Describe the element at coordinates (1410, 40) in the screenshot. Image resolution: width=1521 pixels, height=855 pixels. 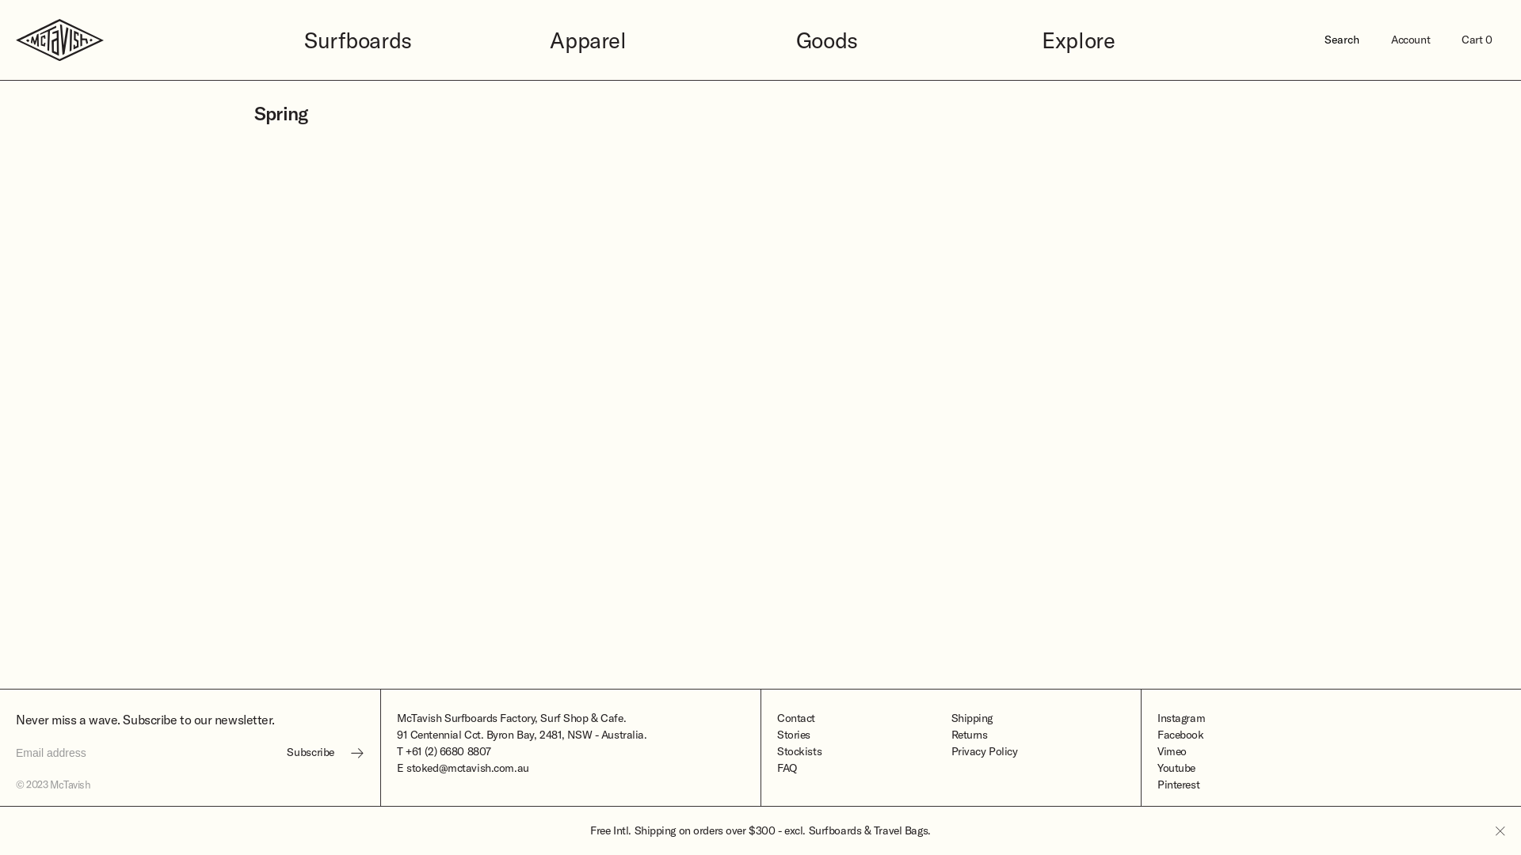
I see `Account` at that location.